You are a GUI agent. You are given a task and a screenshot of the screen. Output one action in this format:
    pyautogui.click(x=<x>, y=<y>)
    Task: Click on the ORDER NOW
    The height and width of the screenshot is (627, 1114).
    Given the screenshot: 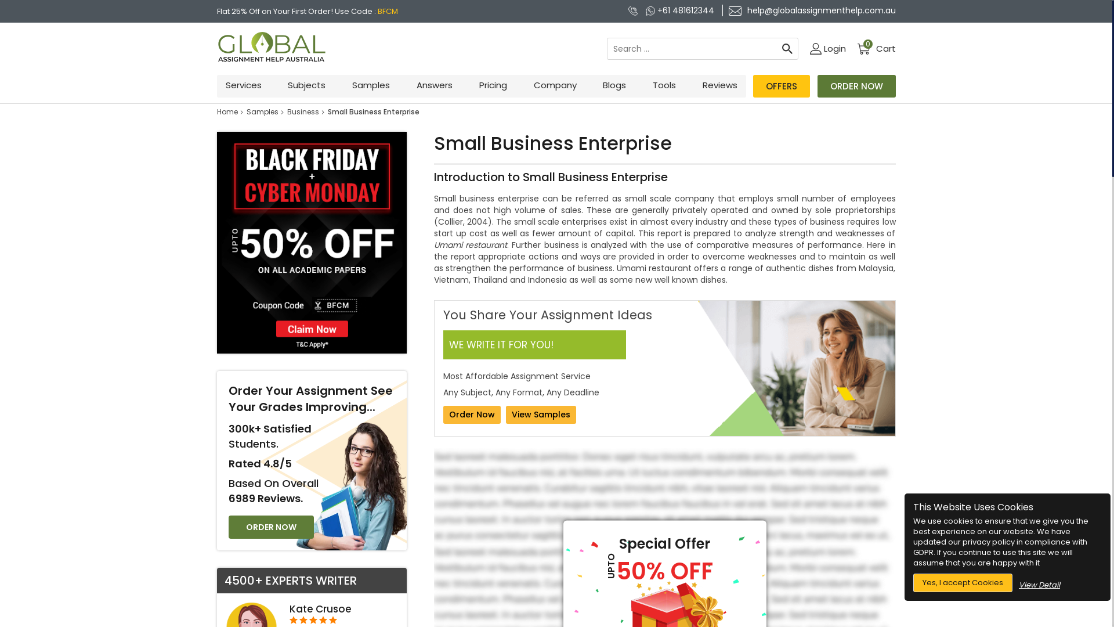 What is the action you would take?
    pyautogui.click(x=856, y=86)
    